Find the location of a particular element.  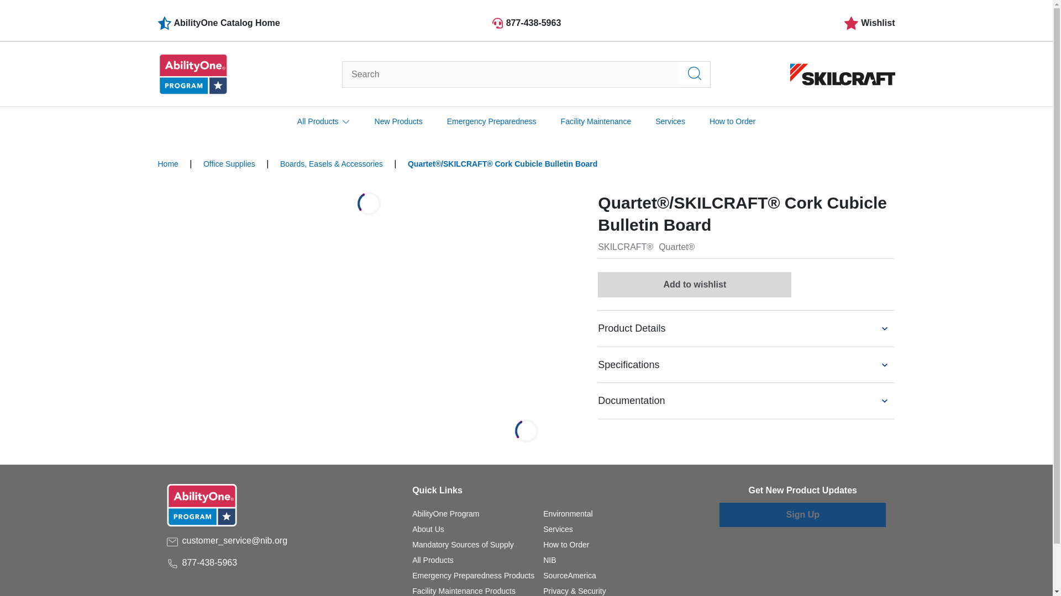

All Products is located at coordinates (433, 560).